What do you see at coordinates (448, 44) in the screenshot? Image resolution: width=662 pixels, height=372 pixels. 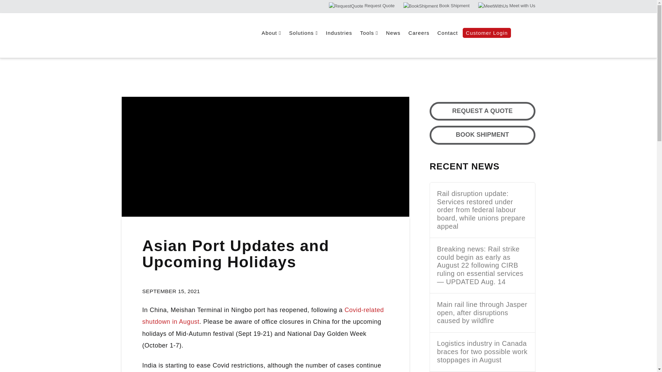 I see `Contact` at bounding box center [448, 44].